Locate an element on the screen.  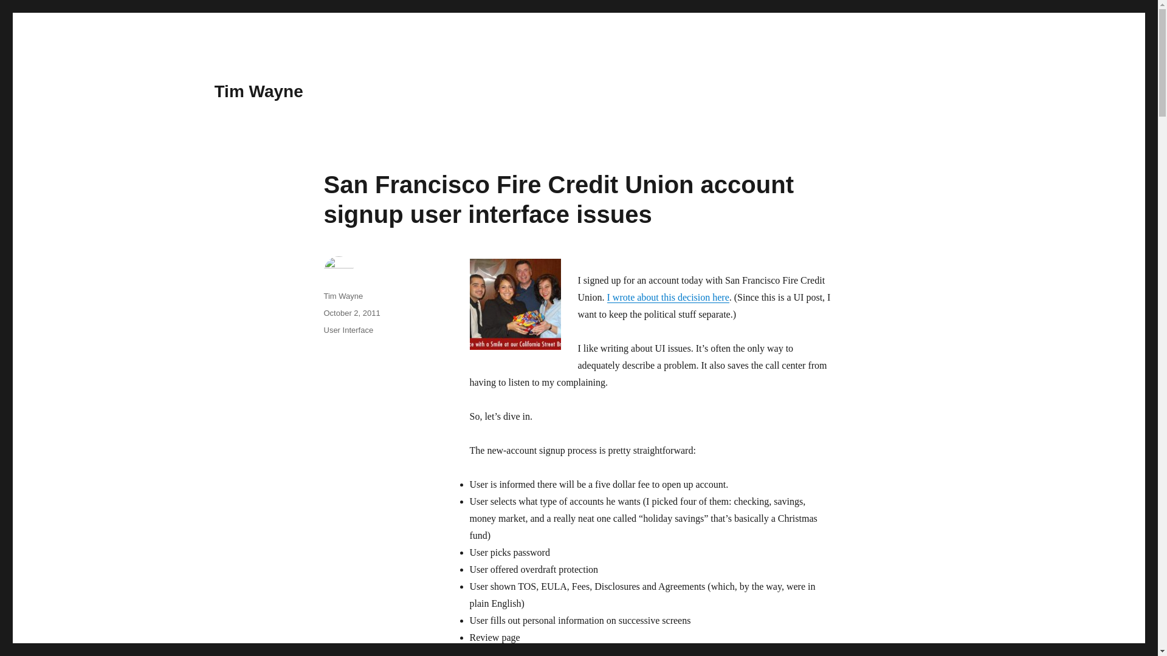
October 2, 2011 is located at coordinates (351, 312).